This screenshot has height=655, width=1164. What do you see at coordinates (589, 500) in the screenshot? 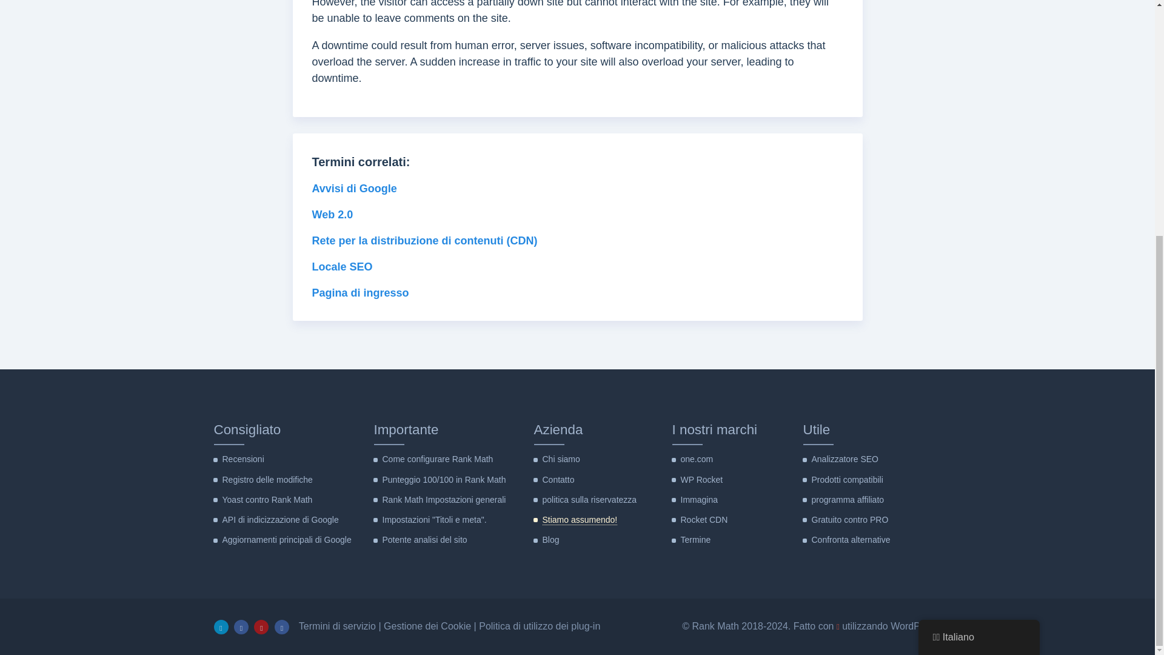
I see `politica sulla riservatezza` at bounding box center [589, 500].